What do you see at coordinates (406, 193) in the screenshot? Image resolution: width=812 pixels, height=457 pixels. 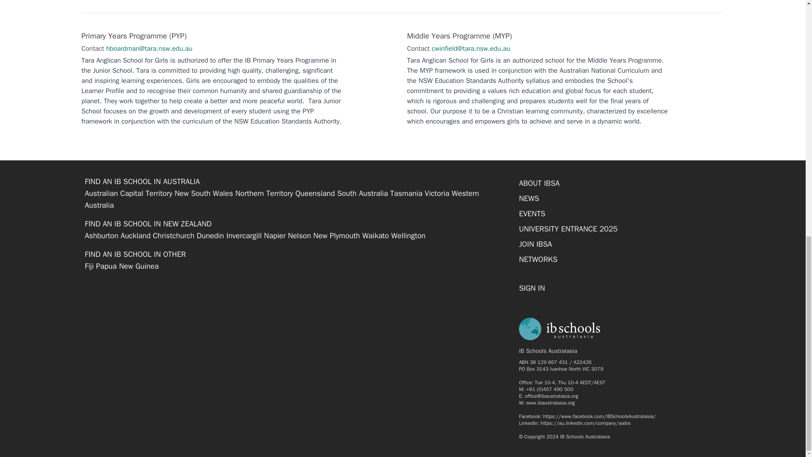 I see `Tasmania` at bounding box center [406, 193].